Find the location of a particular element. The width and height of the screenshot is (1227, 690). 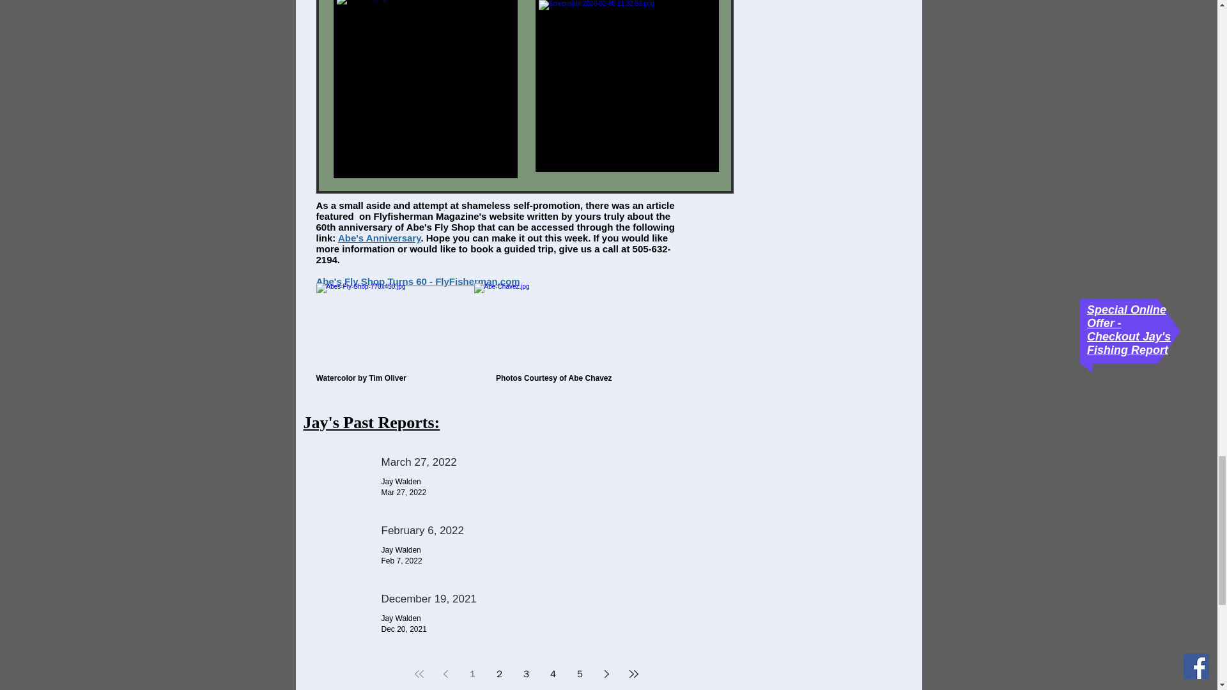

Abe's Fly Shop Turns 60 - FlyFisherman.com is located at coordinates (417, 281).